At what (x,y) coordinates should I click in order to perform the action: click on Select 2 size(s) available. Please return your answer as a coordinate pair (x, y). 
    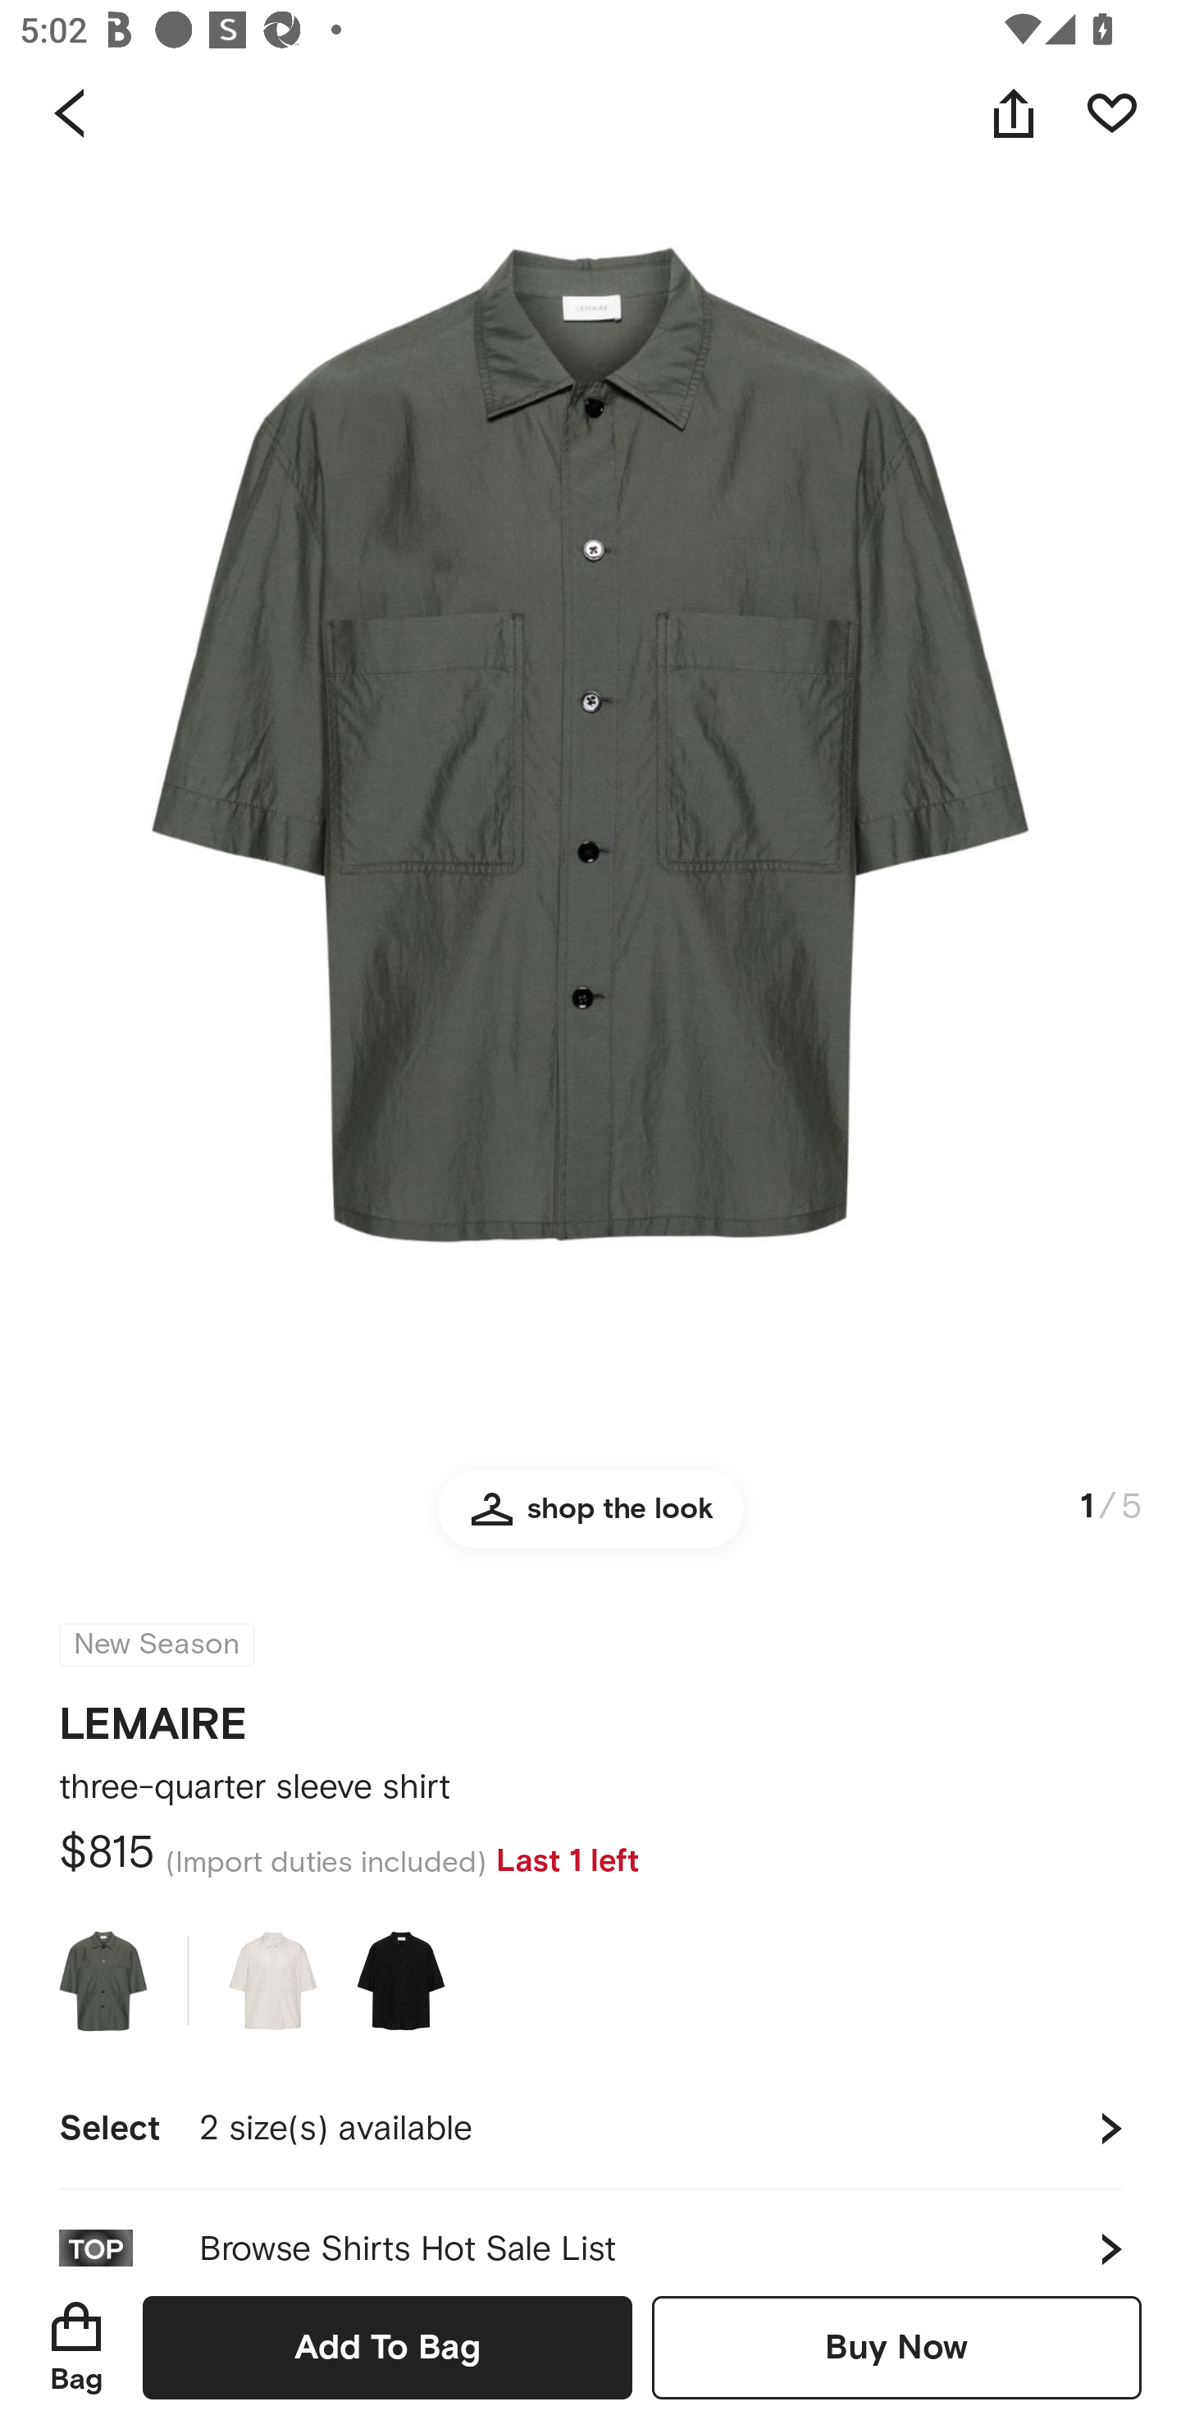
    Looking at the image, I should click on (590, 2129).